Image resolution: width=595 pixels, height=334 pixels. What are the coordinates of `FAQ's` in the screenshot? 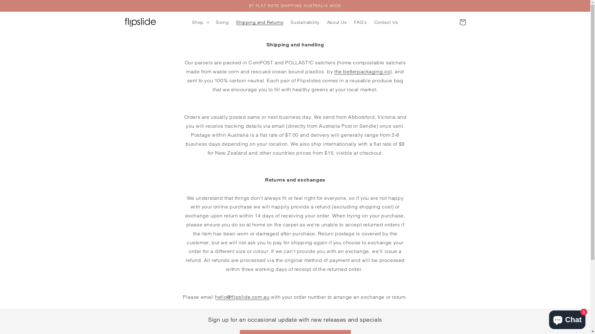 It's located at (361, 22).